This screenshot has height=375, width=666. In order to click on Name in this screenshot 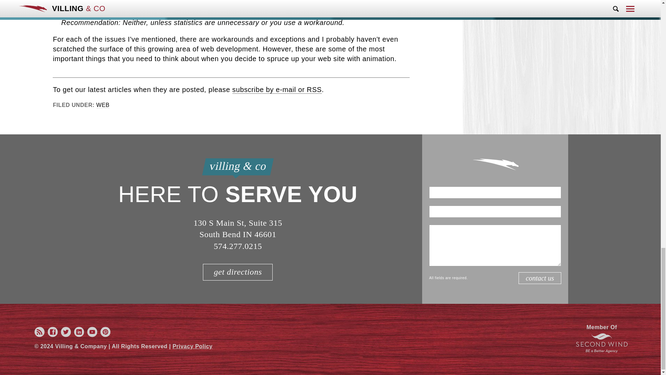, I will do `click(495, 192)`.